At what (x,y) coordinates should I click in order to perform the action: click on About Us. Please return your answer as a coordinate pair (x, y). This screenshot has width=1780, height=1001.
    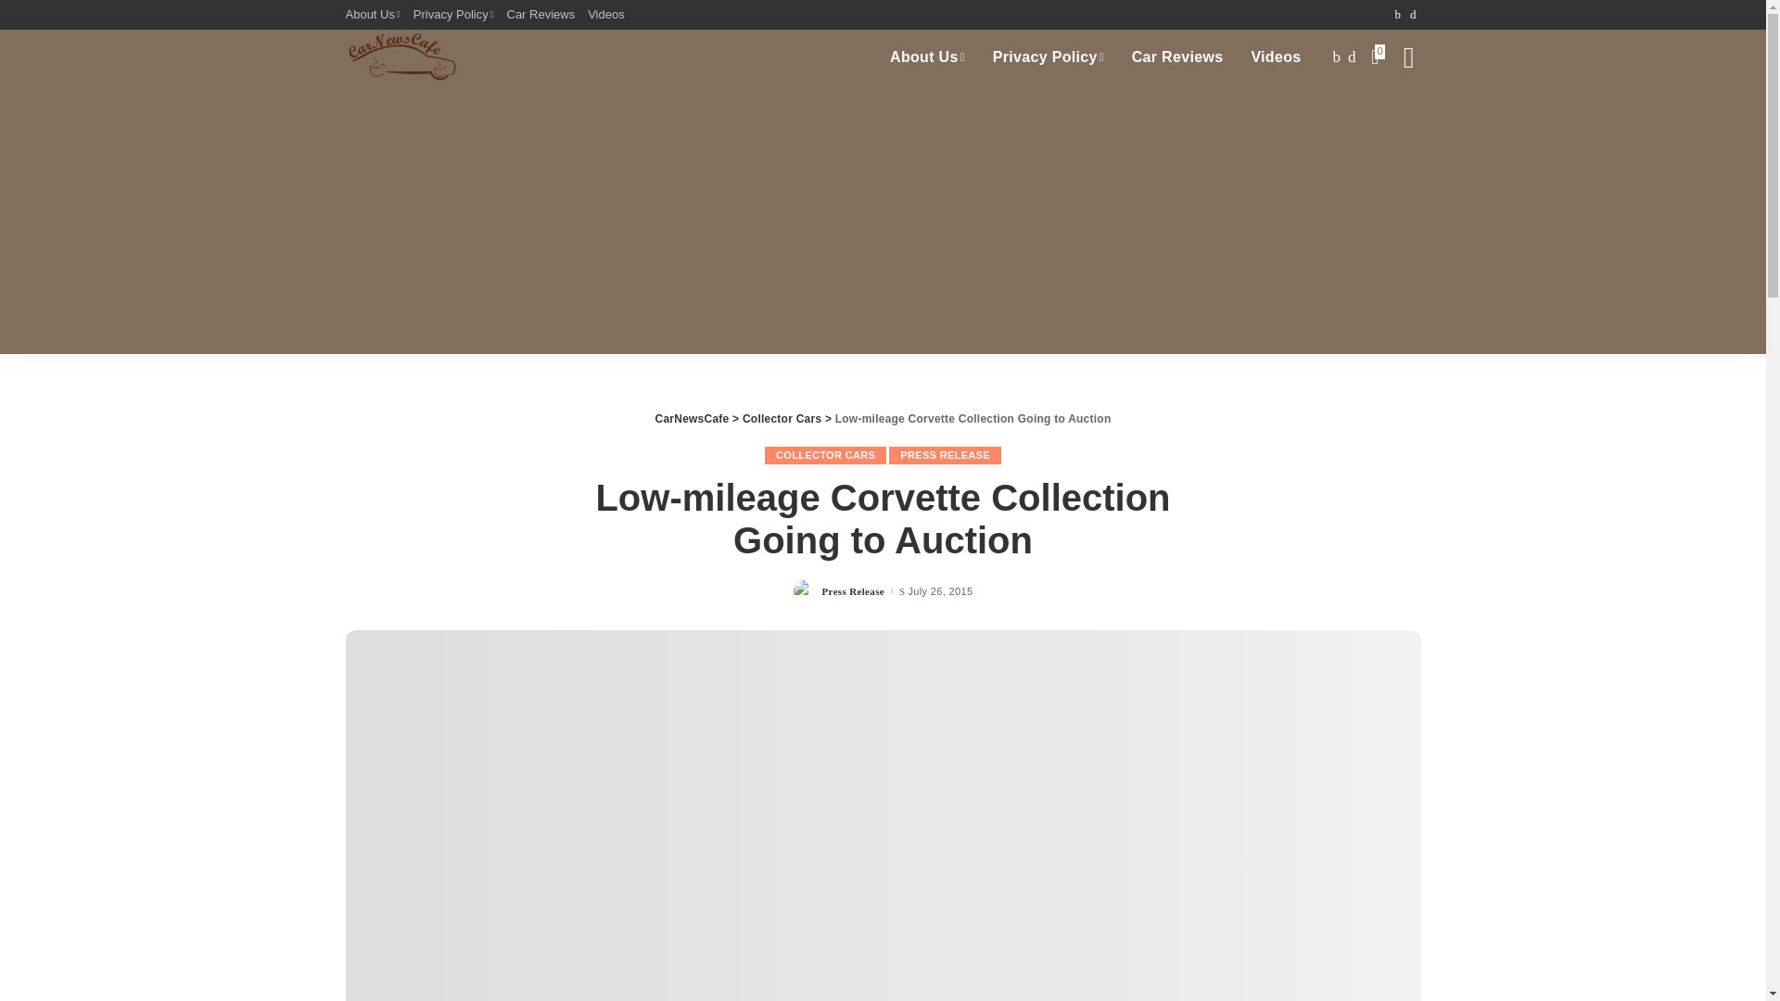
    Looking at the image, I should click on (927, 57).